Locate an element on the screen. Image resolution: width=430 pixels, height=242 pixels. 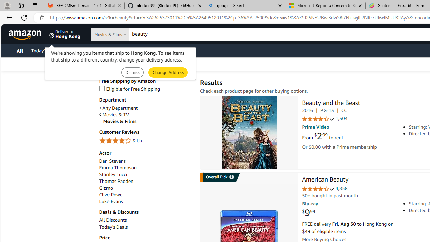
Movies & TV is located at coordinates (114, 115).